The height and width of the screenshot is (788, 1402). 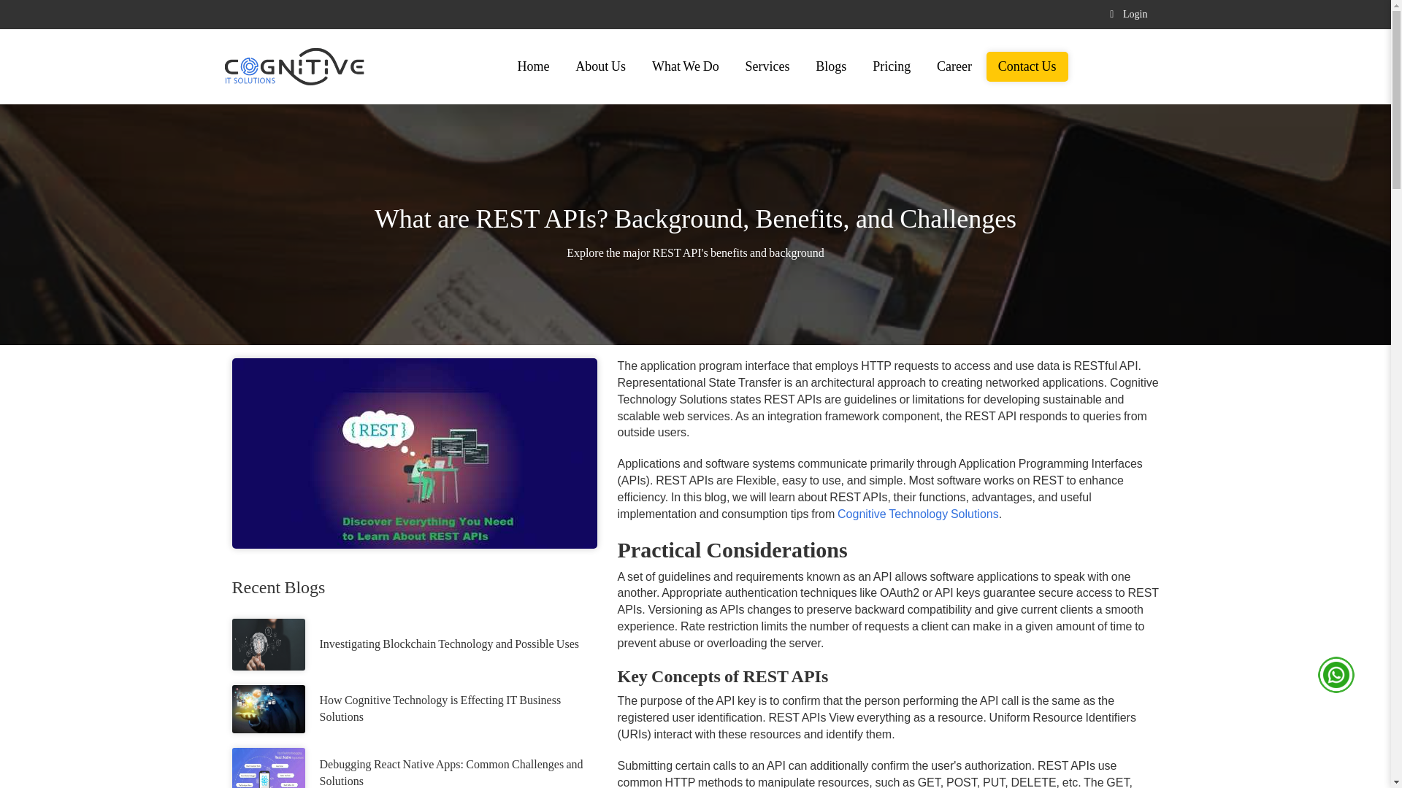 I want to click on Login, so click(x=1125, y=15).